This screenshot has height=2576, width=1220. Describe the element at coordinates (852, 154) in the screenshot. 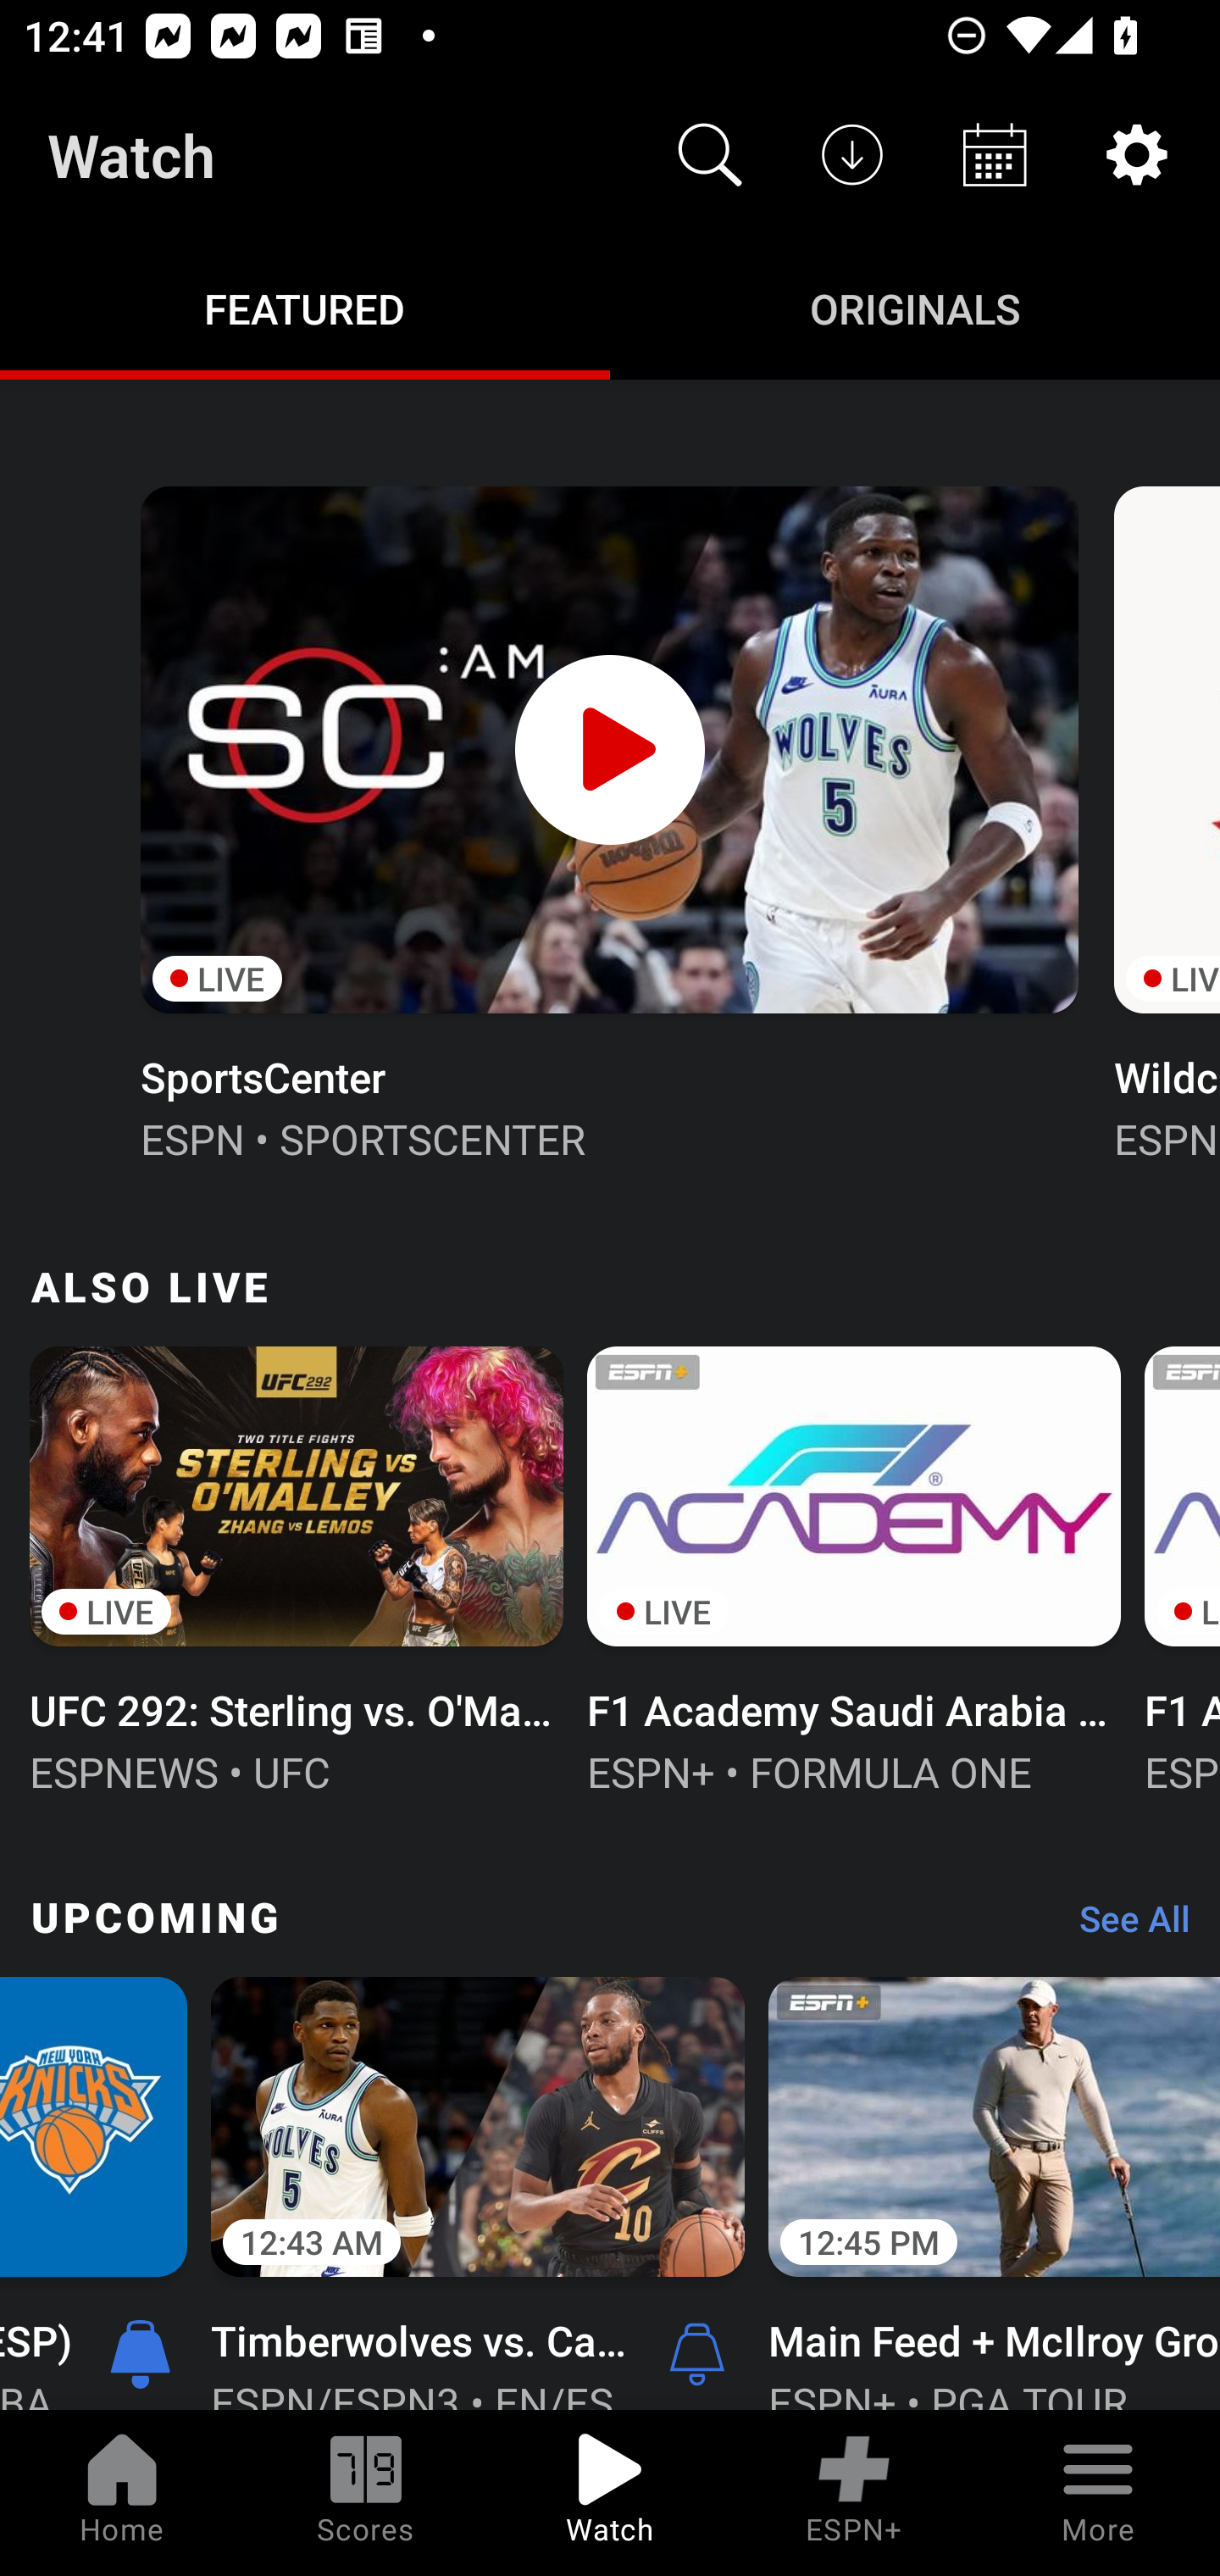

I see `Downloads` at that location.